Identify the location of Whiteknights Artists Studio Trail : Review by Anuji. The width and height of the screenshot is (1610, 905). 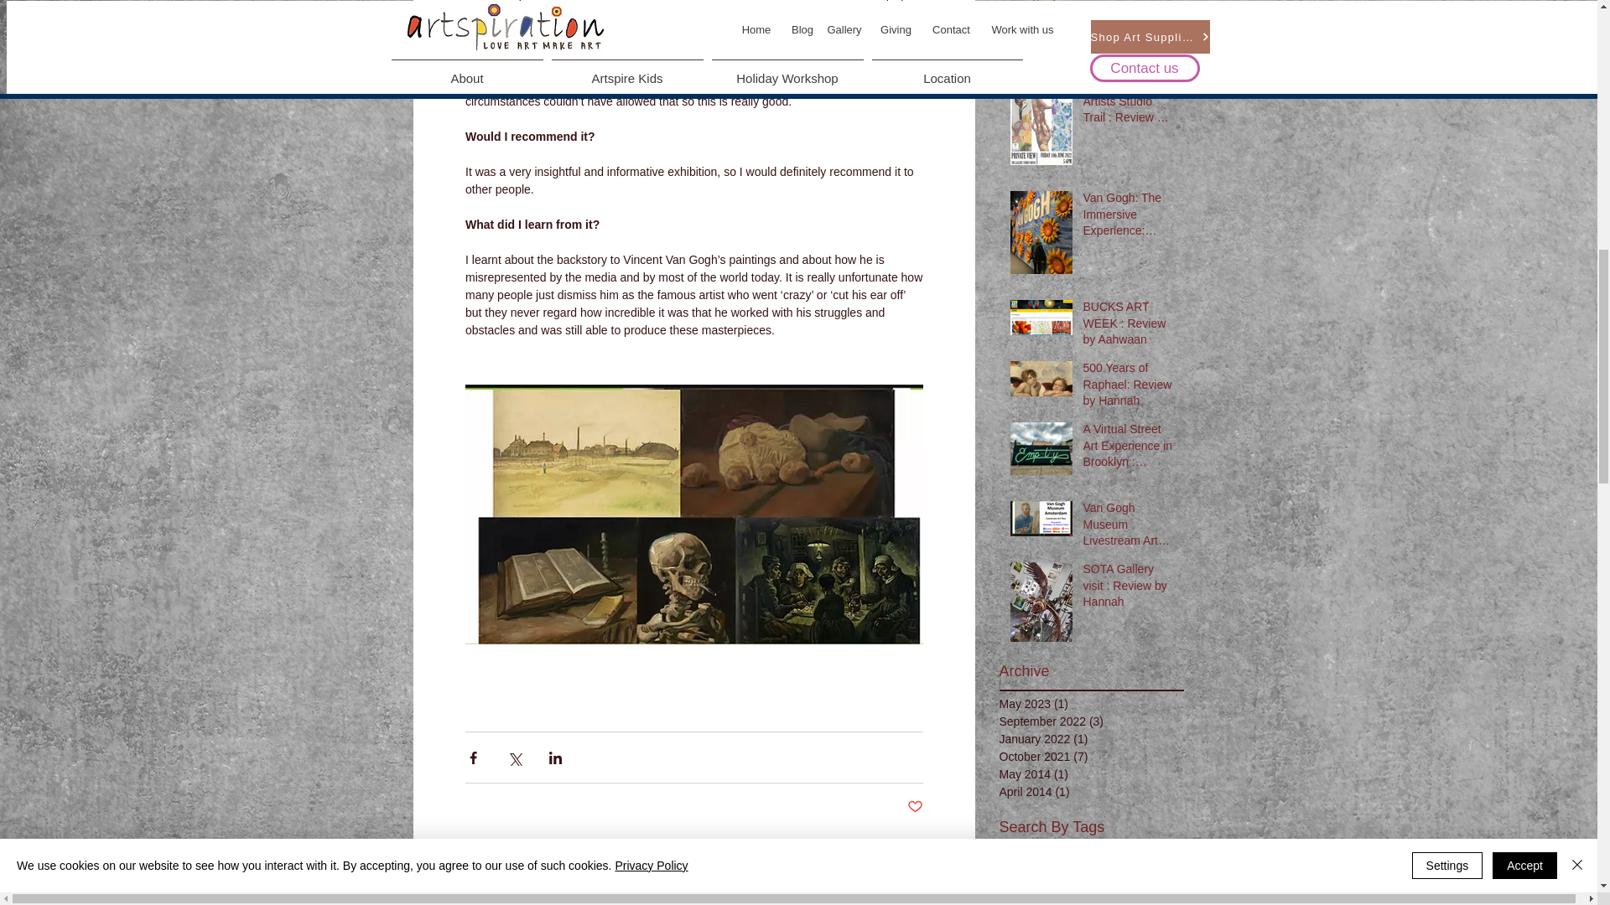
(1129, 104).